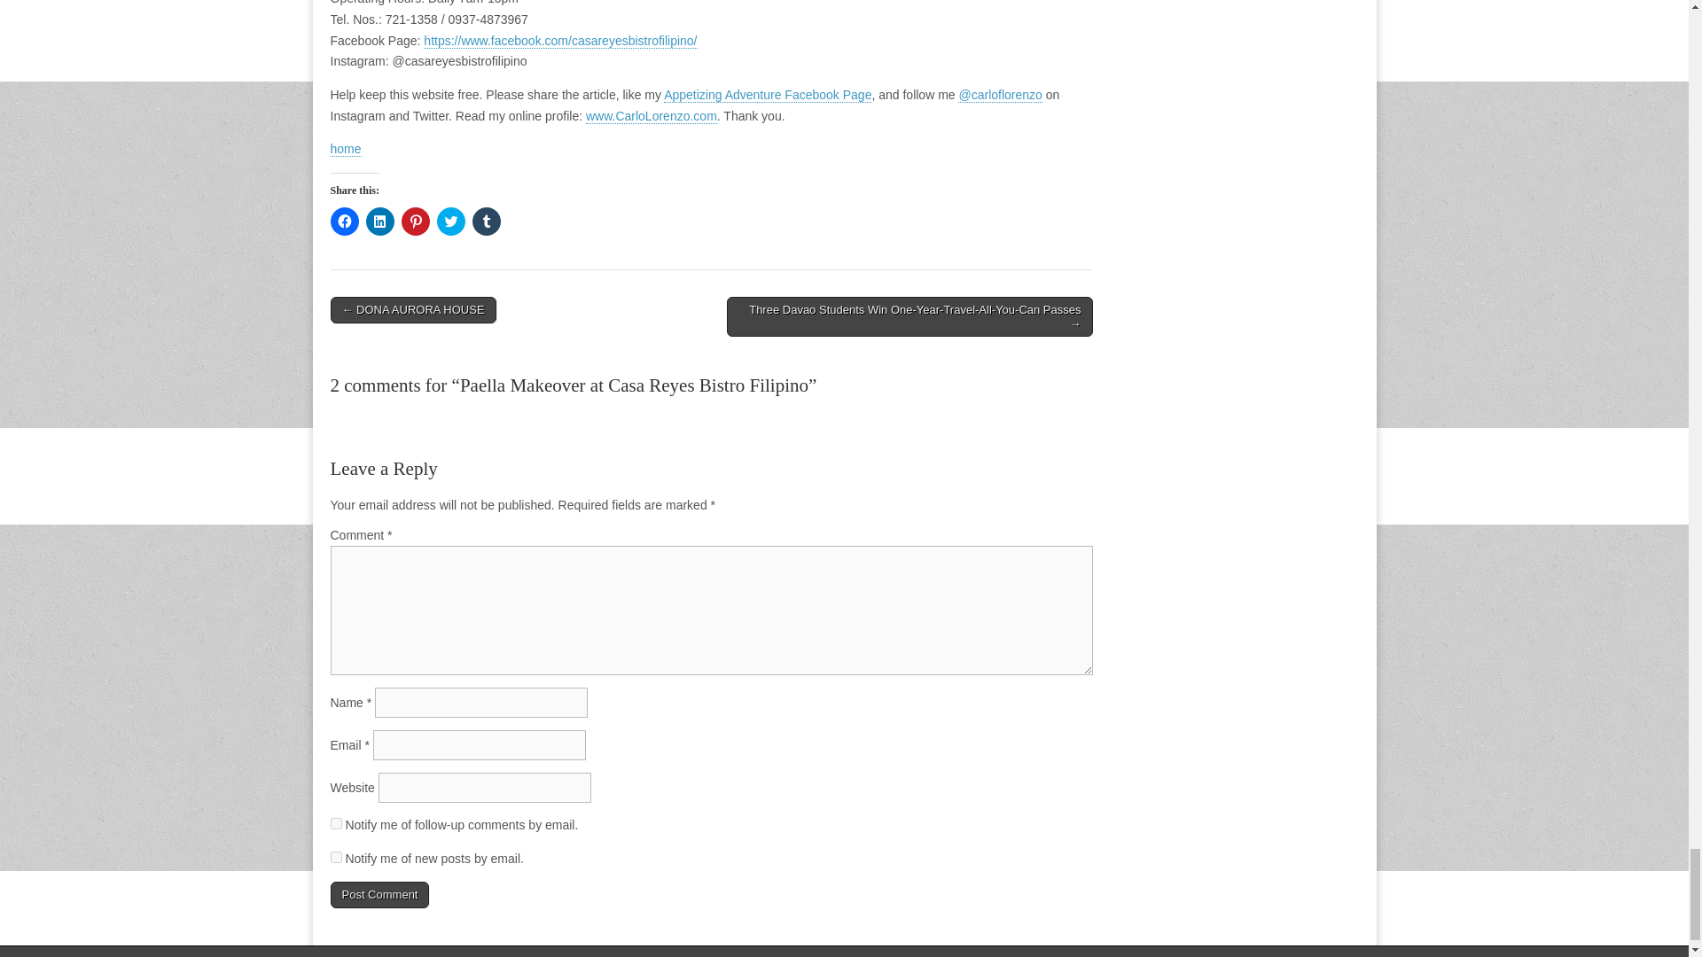 The width and height of the screenshot is (1702, 957). Describe the element at coordinates (414, 222) in the screenshot. I see `Click to share on Pinterest` at that location.